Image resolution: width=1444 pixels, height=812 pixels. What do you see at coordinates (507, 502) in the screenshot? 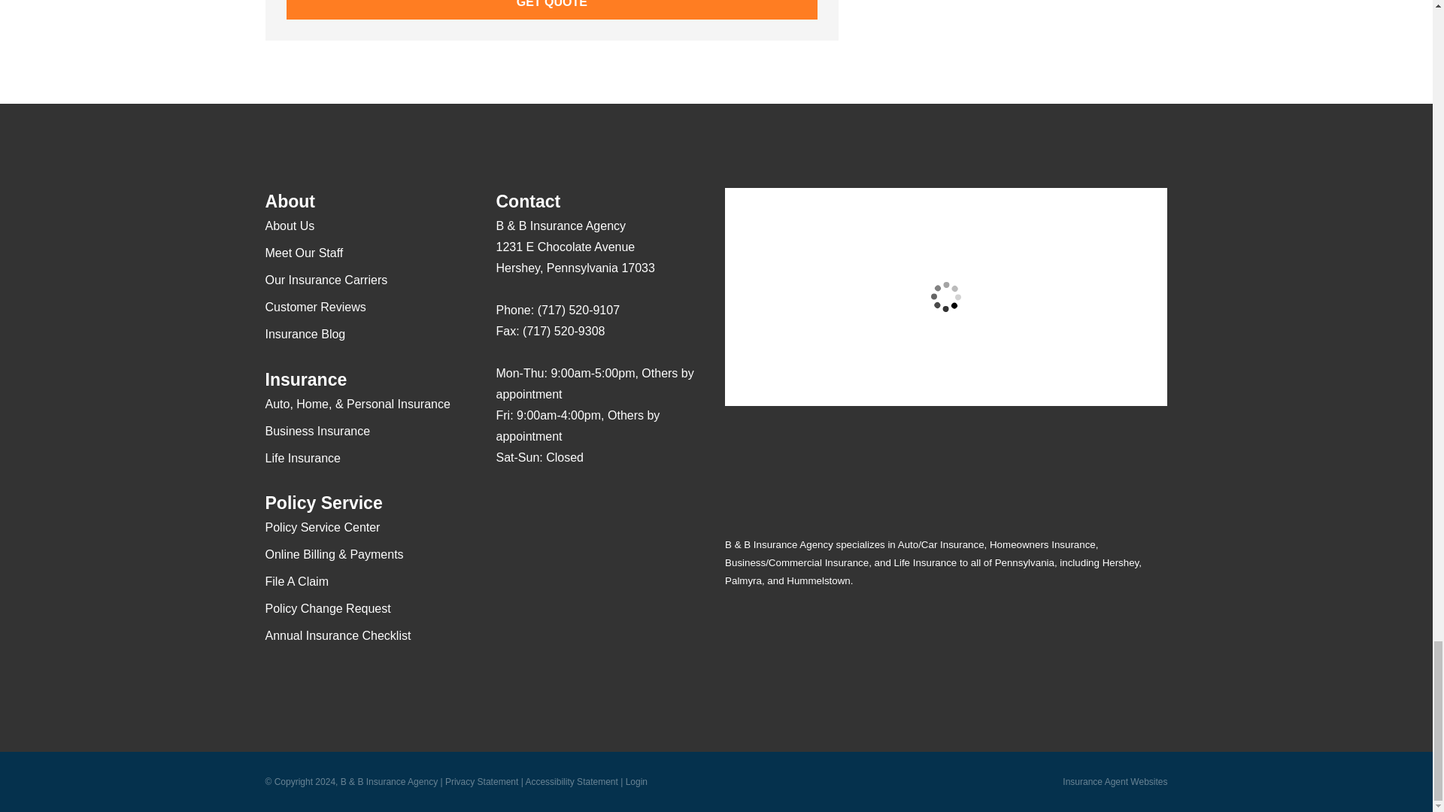
I see `Google Maps` at bounding box center [507, 502].